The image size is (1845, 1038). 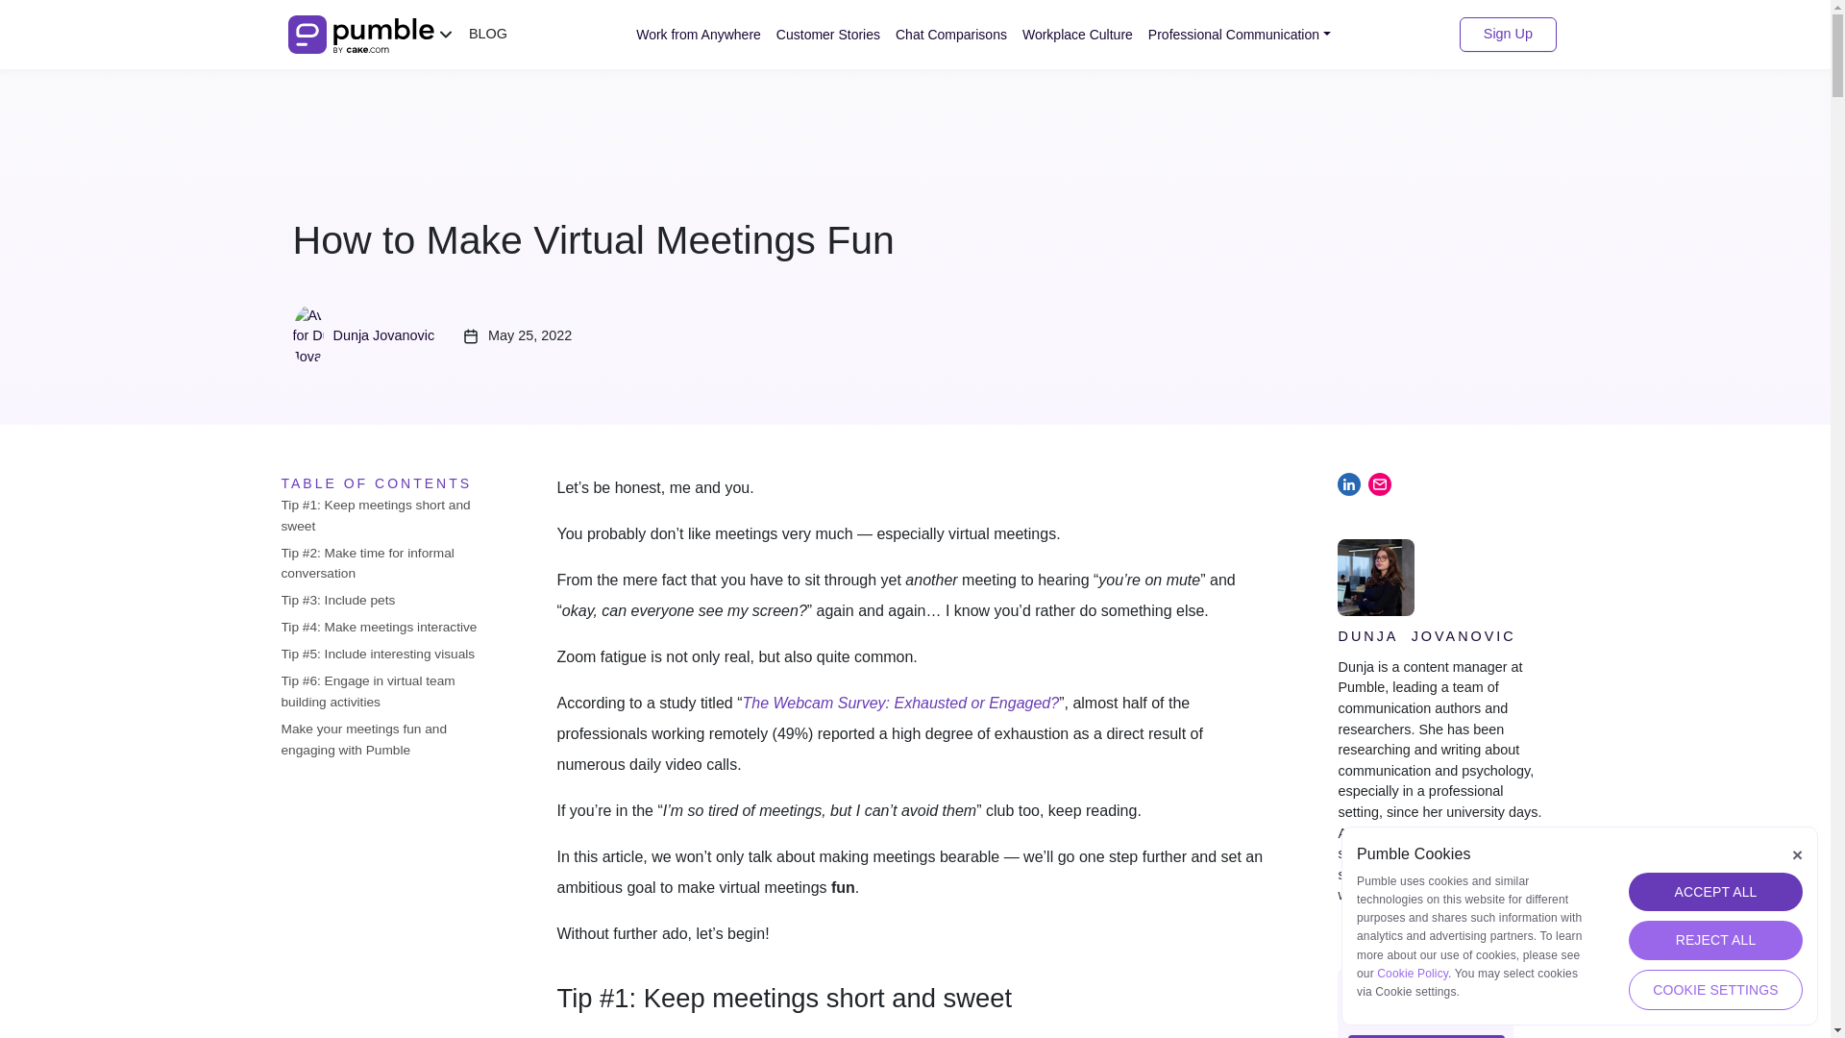 I want to click on Professional Communication, so click(x=1240, y=35).